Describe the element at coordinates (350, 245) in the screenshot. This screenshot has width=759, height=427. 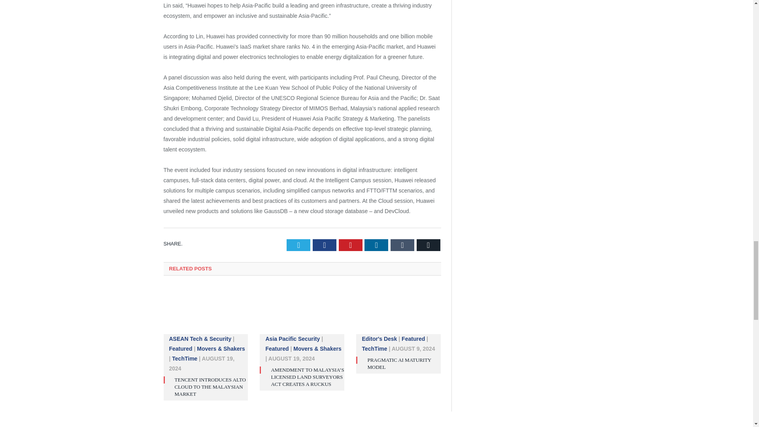
I see `Share on Pinterest` at that location.